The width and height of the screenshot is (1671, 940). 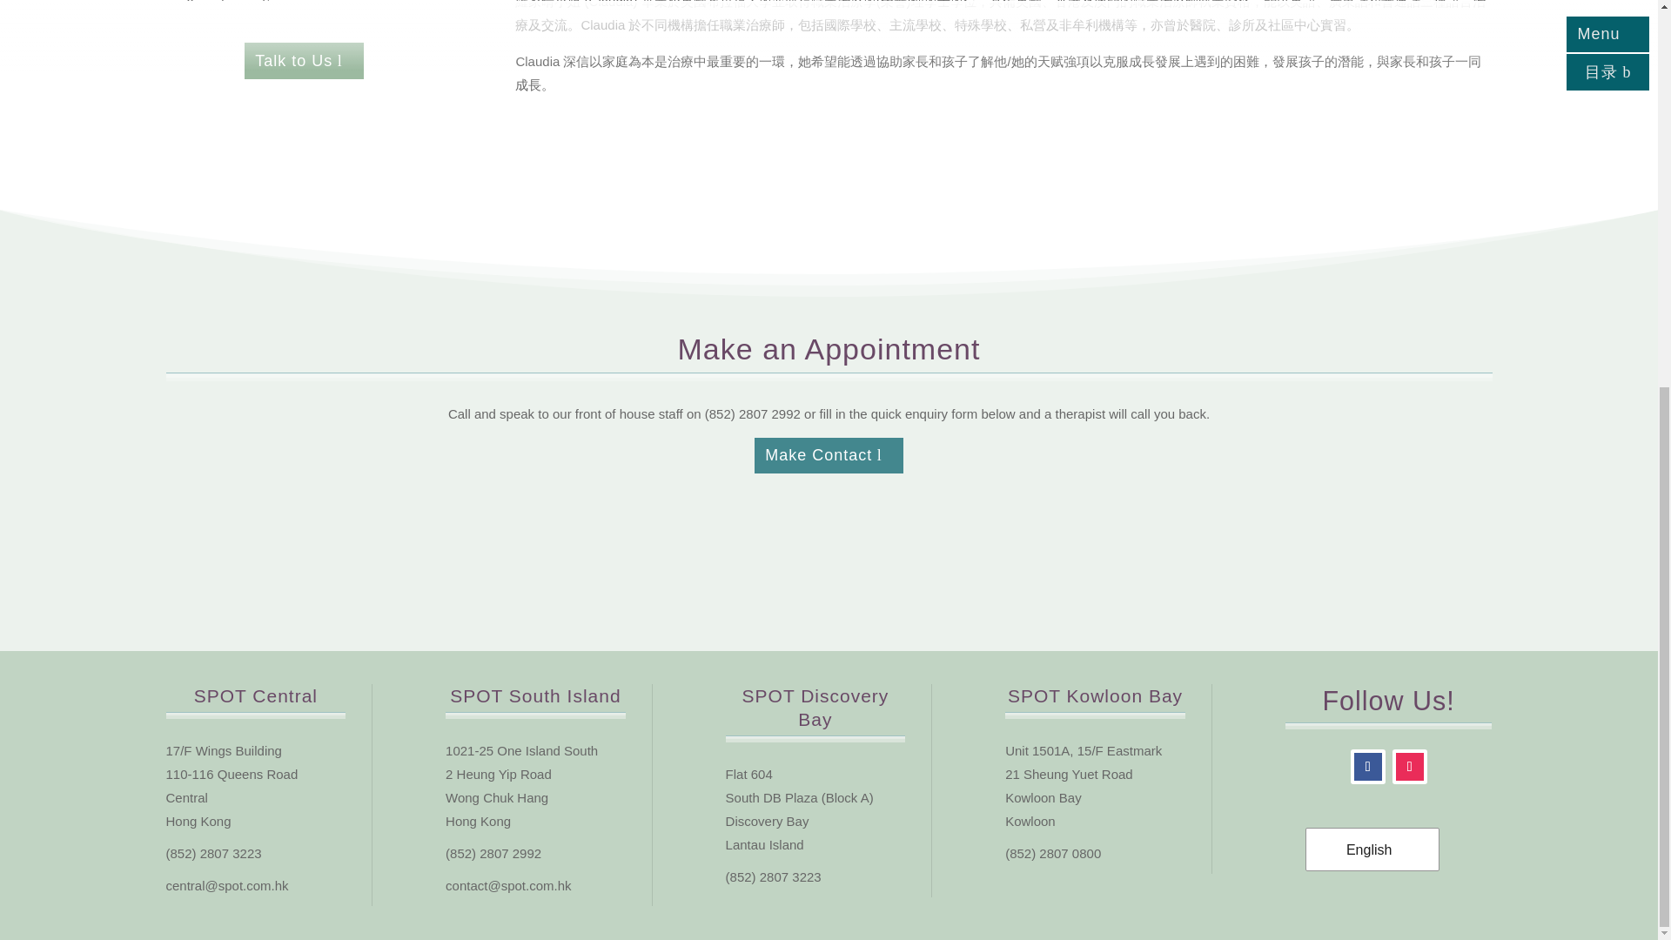 What do you see at coordinates (1367, 766) in the screenshot?
I see `Follow on Facebook` at bounding box center [1367, 766].